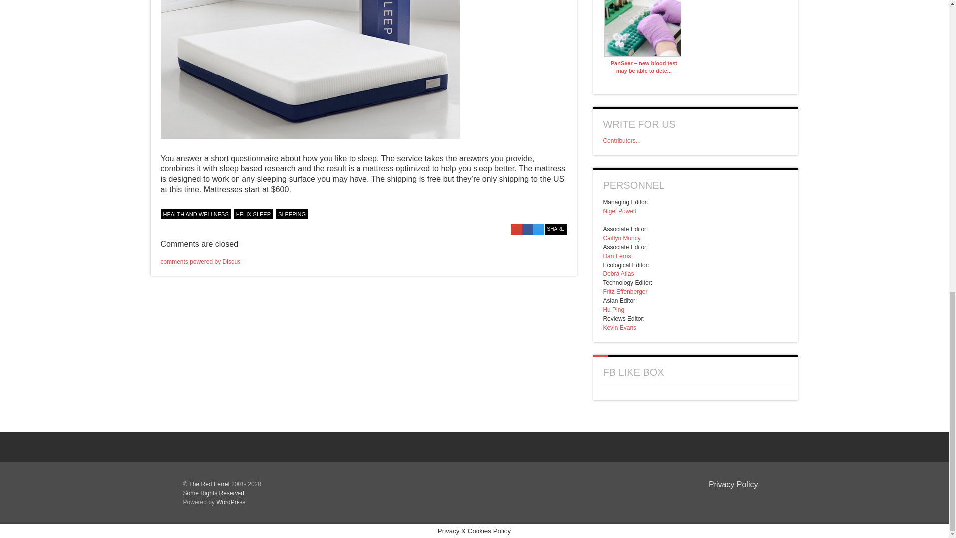 Image resolution: width=956 pixels, height=538 pixels. Describe the element at coordinates (195, 214) in the screenshot. I see `HEALTH AND WELLNESS` at that location.